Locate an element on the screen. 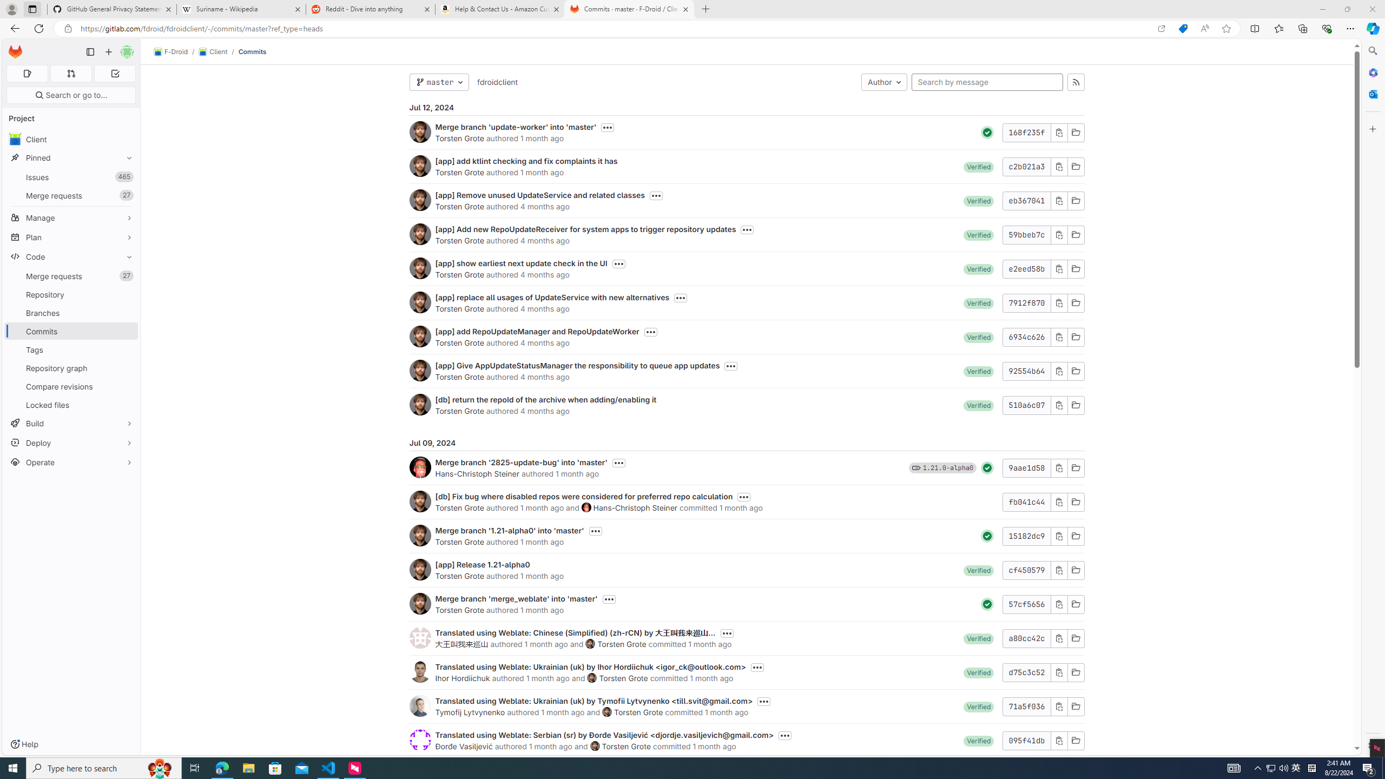 The image size is (1385, 779). Help is located at coordinates (24, 744).